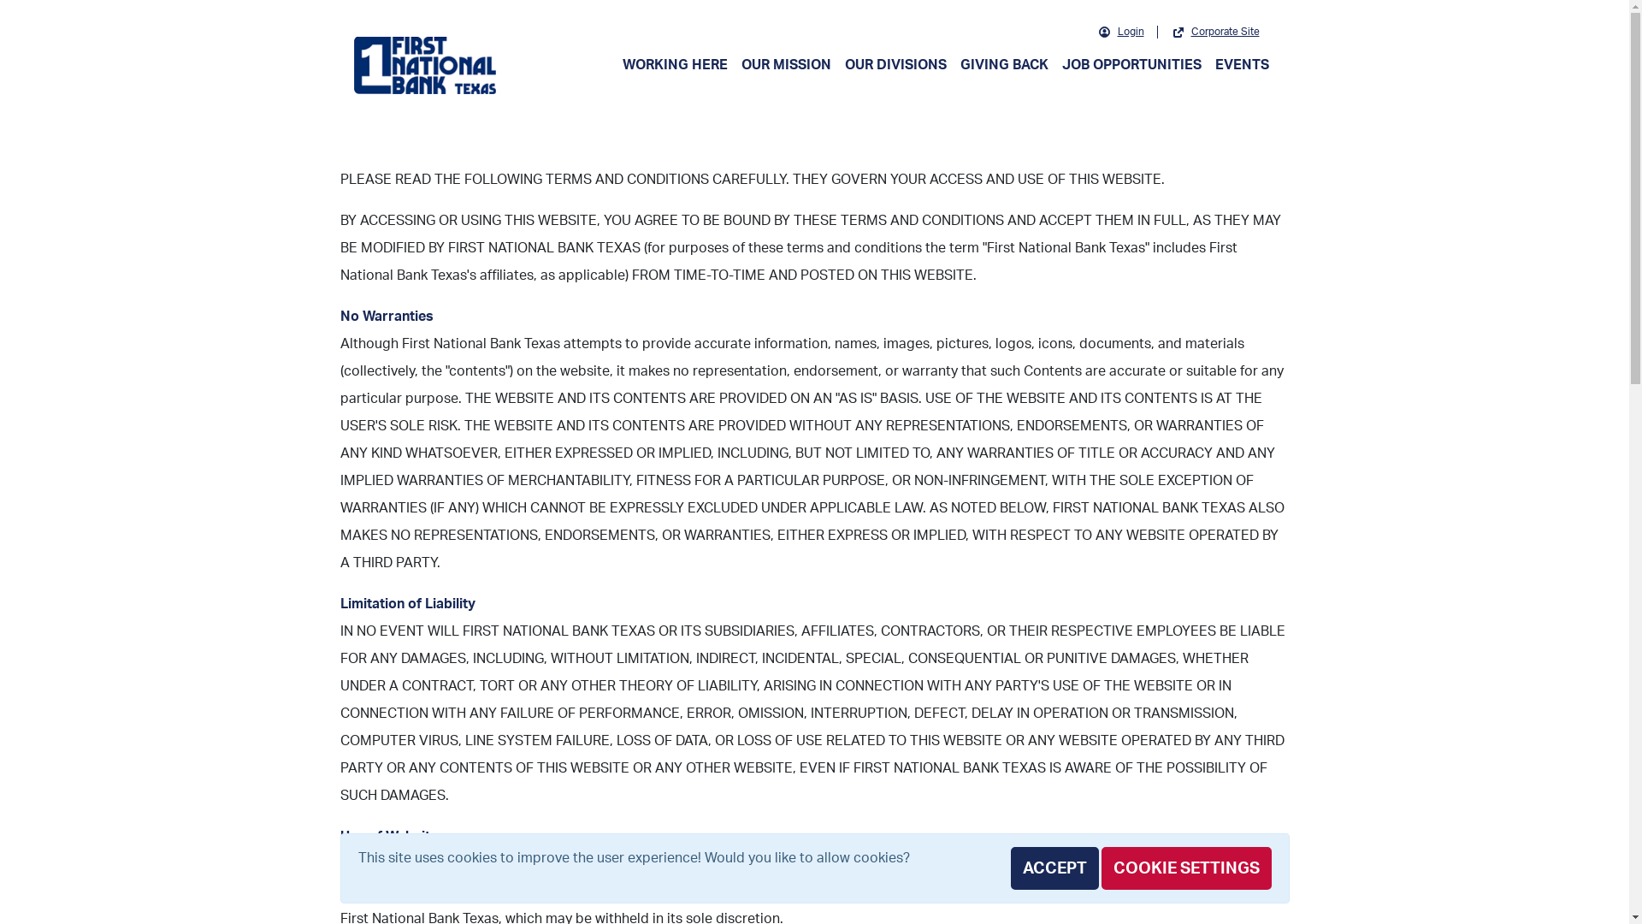 The width and height of the screenshot is (1642, 924). Describe the element at coordinates (1122, 33) in the screenshot. I see `Login` at that location.